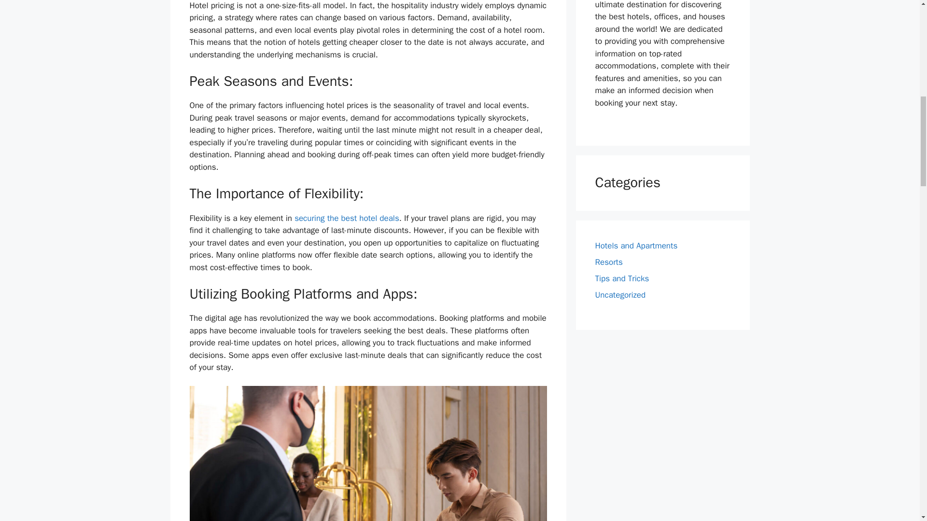  Describe the element at coordinates (622, 278) in the screenshot. I see `Tips and Tricks` at that location.